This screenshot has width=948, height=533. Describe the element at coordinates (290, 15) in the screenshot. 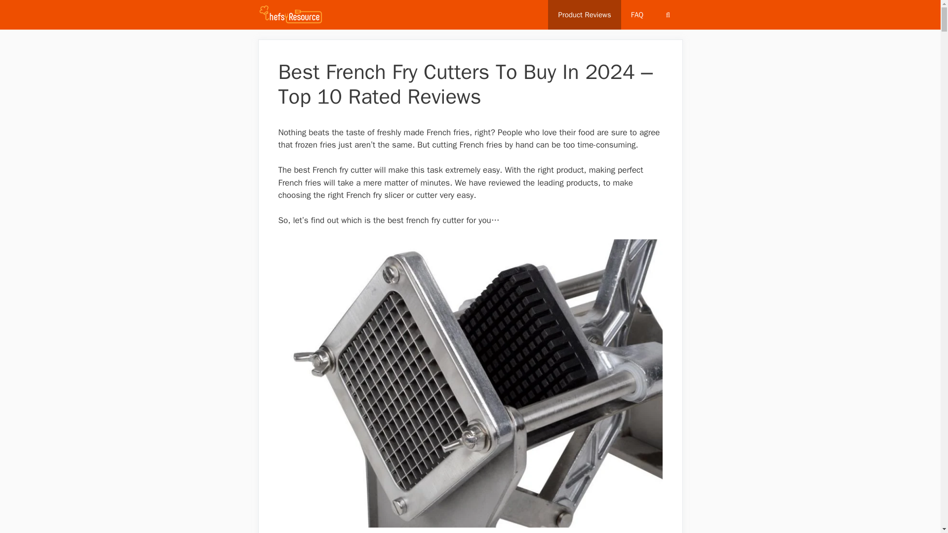

I see `Chef's Resource` at that location.